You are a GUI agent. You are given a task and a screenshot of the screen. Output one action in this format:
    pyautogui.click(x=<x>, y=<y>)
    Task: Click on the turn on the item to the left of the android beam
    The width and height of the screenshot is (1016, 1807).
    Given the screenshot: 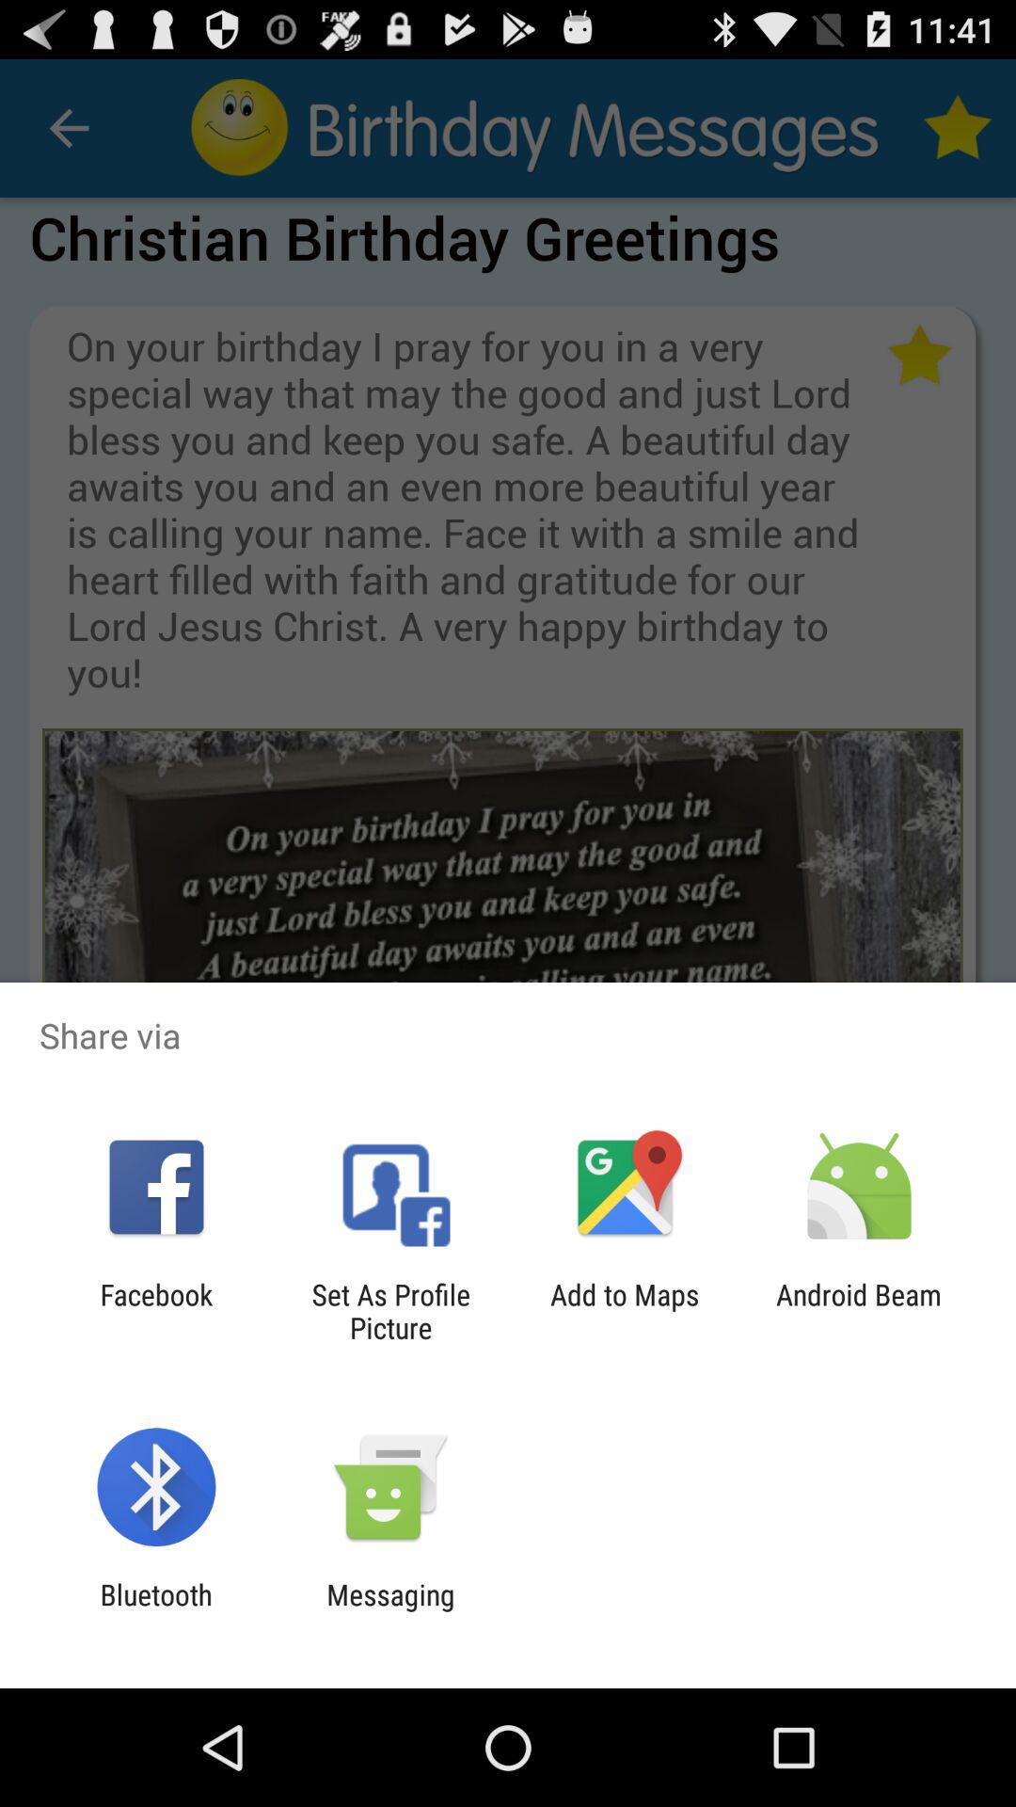 What is the action you would take?
    pyautogui.click(x=625, y=1311)
    